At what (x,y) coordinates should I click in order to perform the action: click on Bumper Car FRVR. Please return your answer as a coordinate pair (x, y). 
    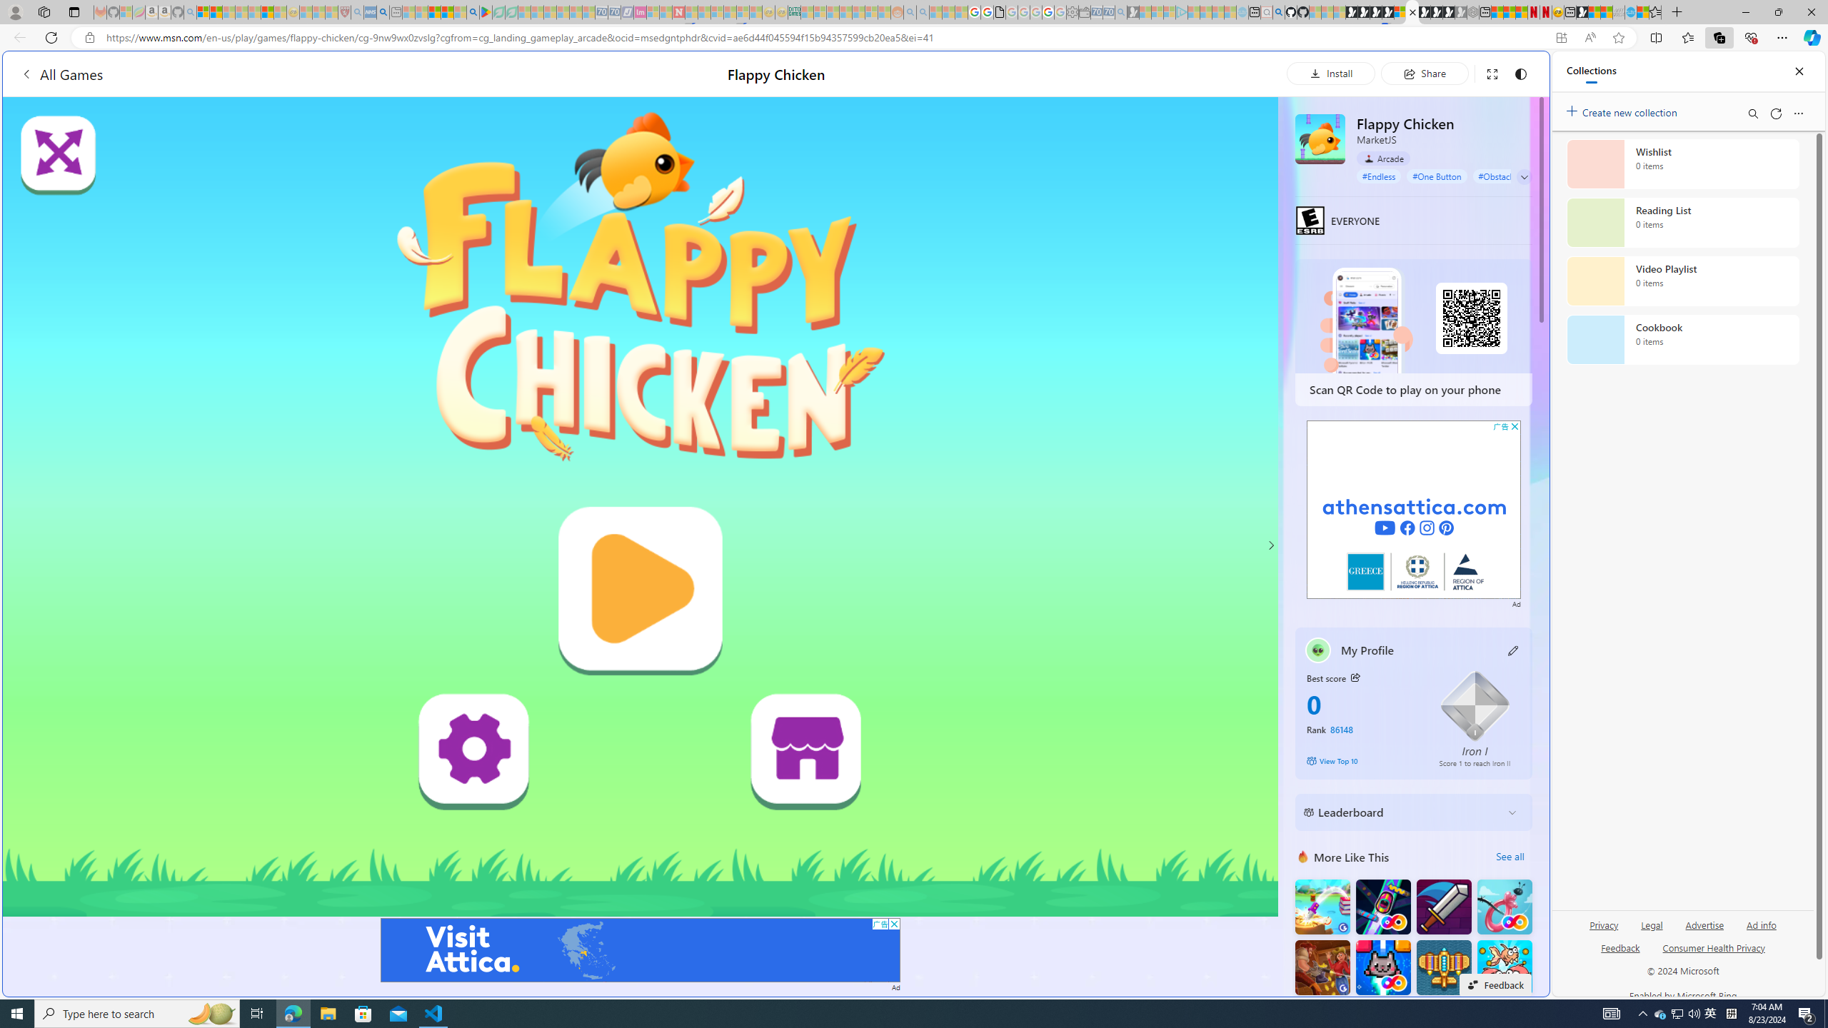
    Looking at the image, I should click on (1382, 907).